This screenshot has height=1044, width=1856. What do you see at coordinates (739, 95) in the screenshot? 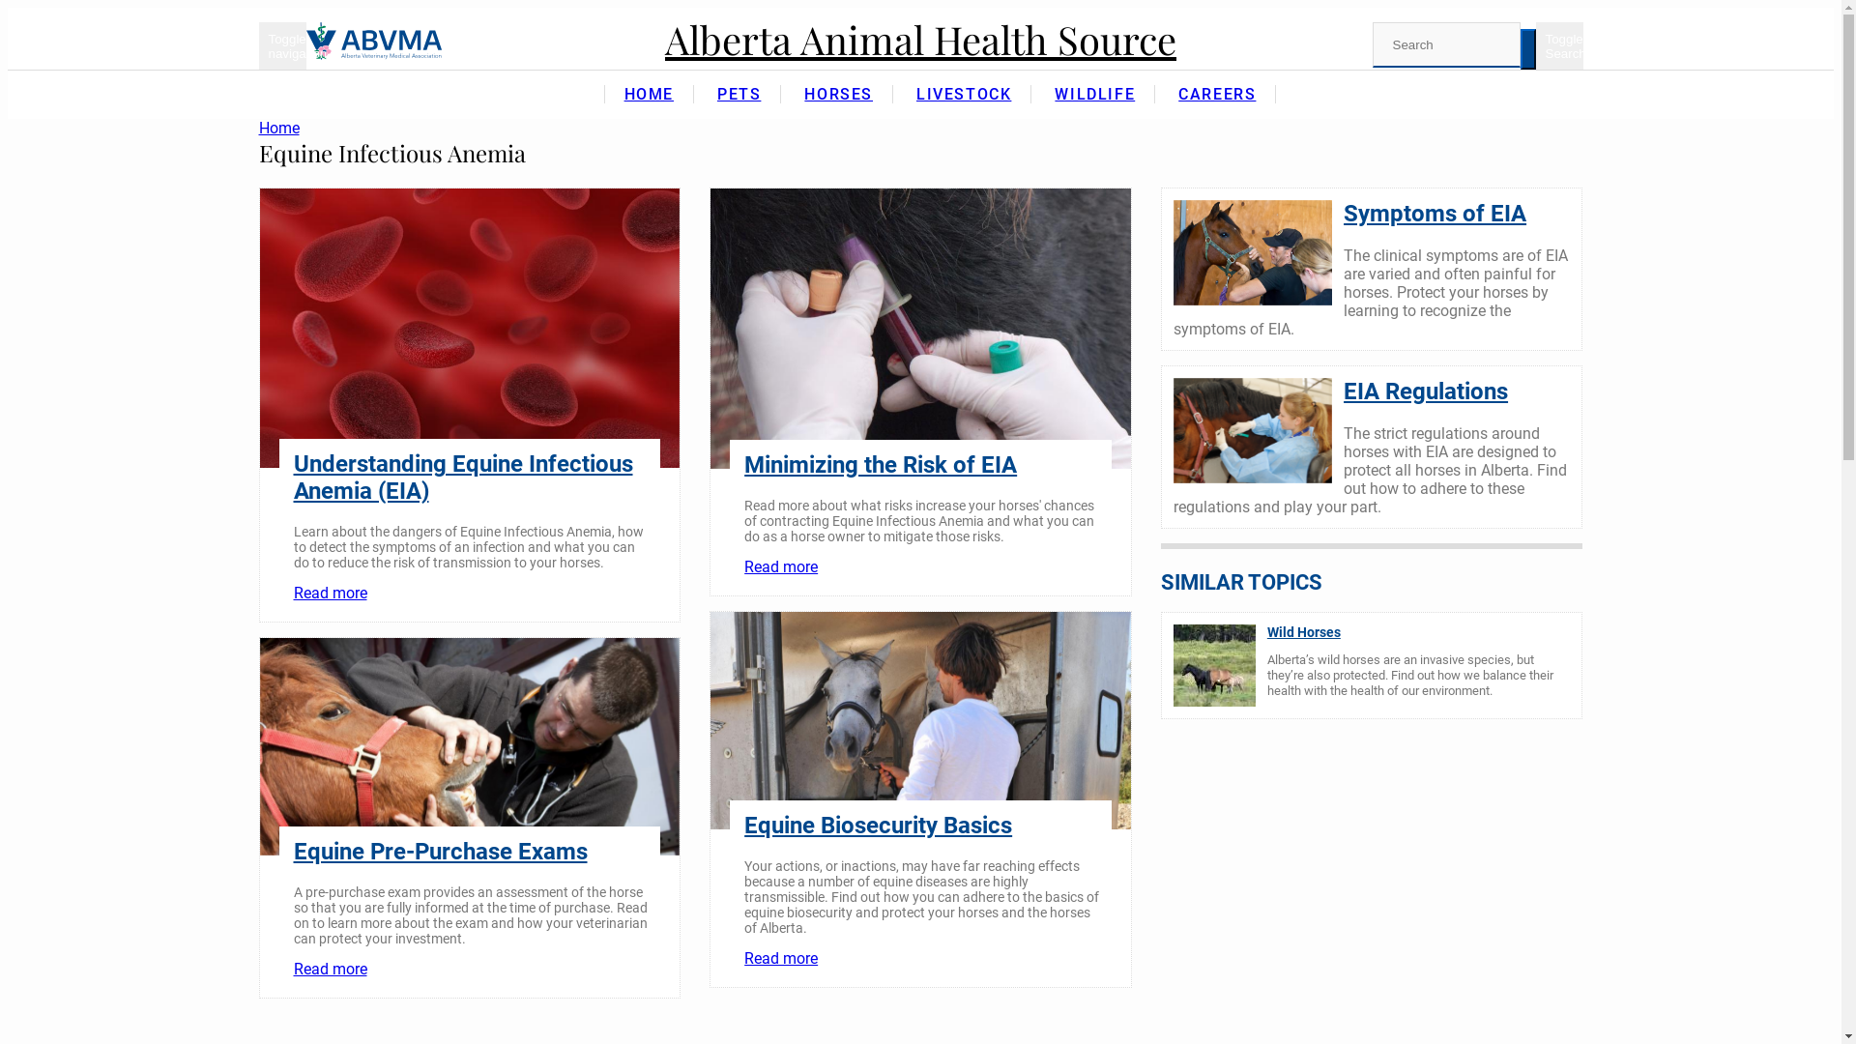
I see `PETS` at bounding box center [739, 95].